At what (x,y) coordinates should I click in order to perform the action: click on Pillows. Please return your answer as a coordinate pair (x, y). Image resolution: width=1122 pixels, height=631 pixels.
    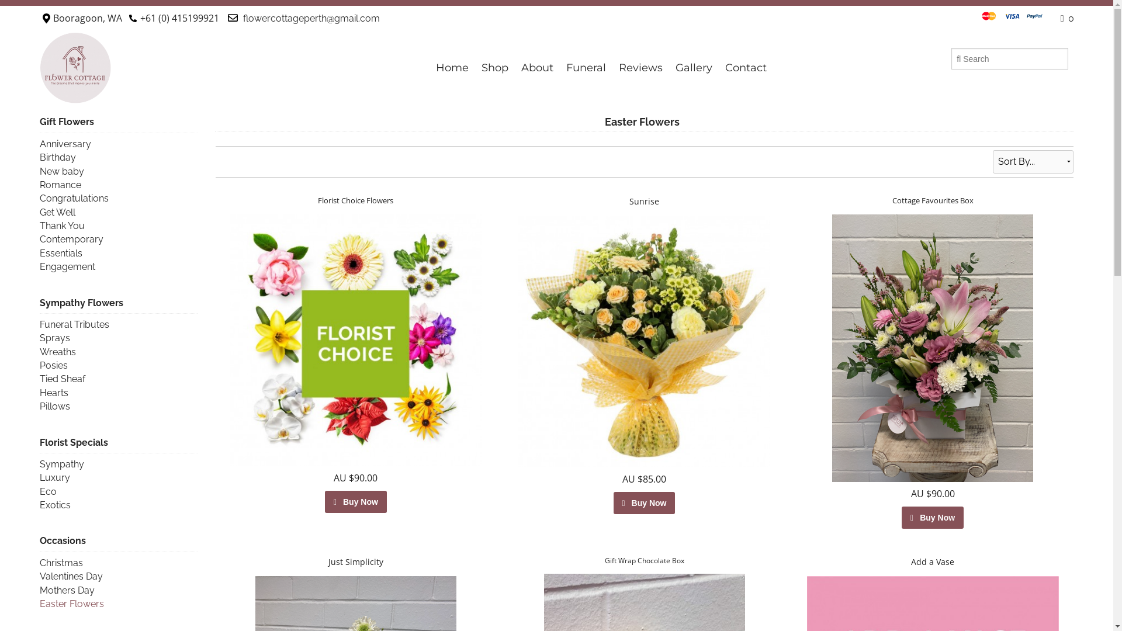
    Looking at the image, I should click on (55, 407).